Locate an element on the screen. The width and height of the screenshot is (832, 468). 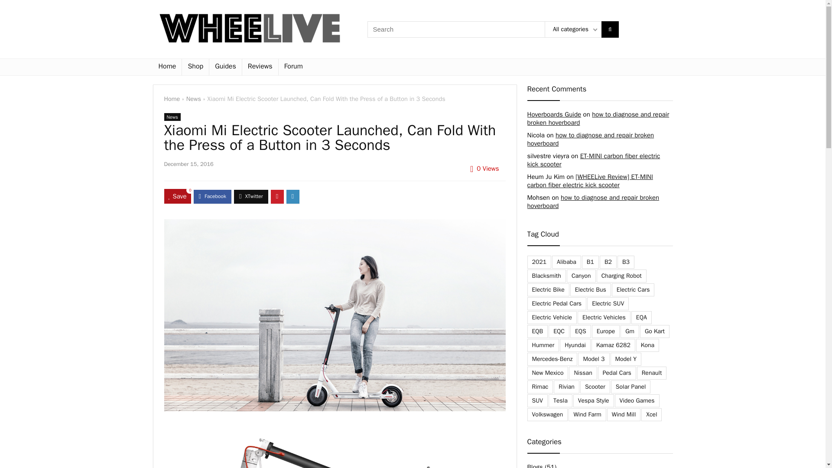
how to diagnose and repair broken hoverboard is located at coordinates (593, 201).